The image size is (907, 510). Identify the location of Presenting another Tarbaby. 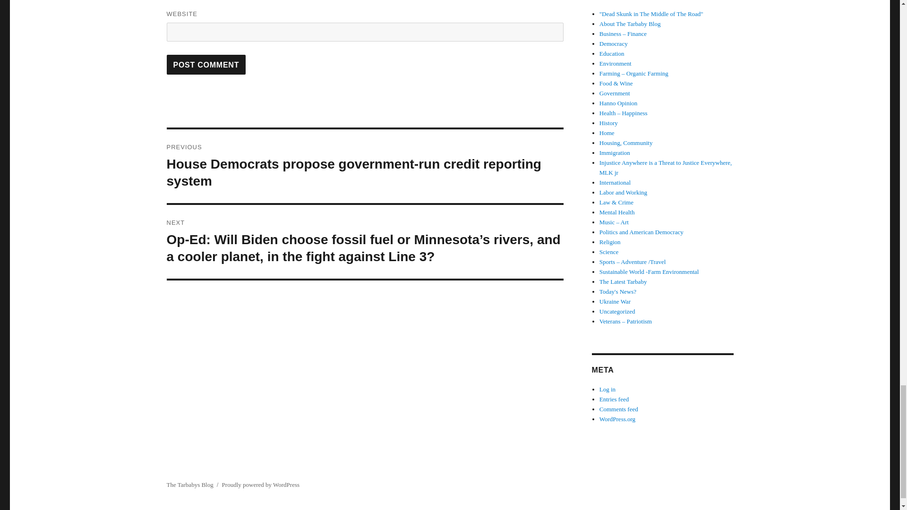
(624, 281).